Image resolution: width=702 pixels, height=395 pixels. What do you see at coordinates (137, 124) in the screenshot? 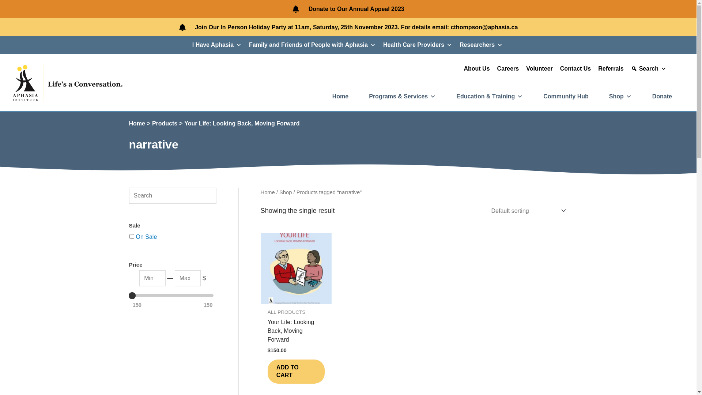
I see `Home` at bounding box center [137, 124].